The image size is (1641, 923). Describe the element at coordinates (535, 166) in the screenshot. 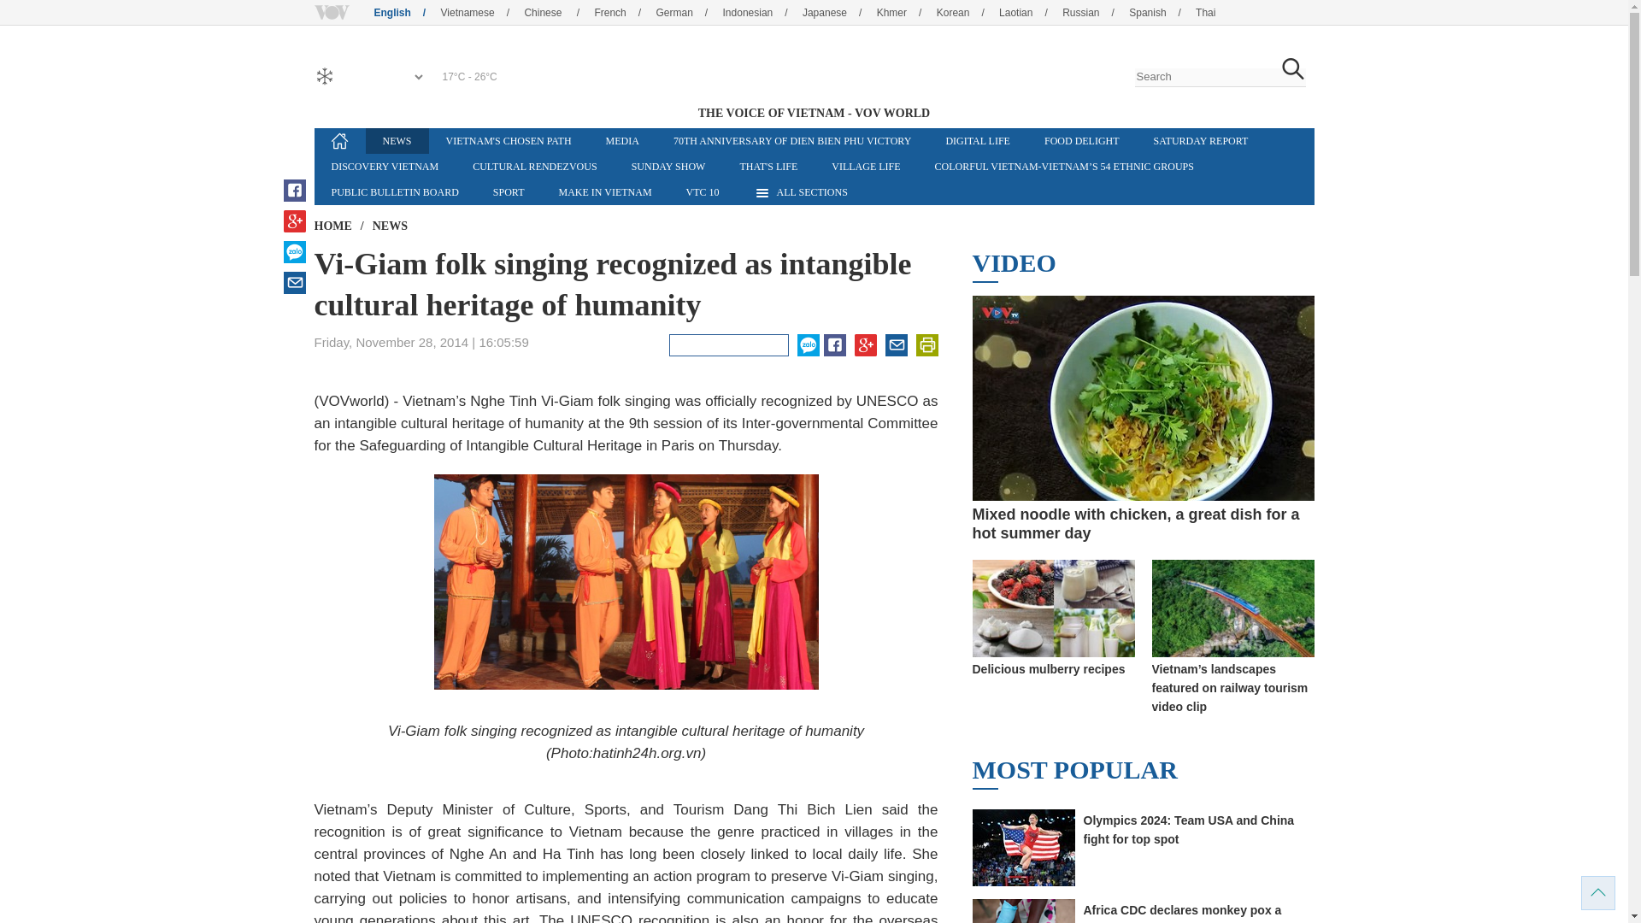

I see `Cultural Rendezvous` at that location.